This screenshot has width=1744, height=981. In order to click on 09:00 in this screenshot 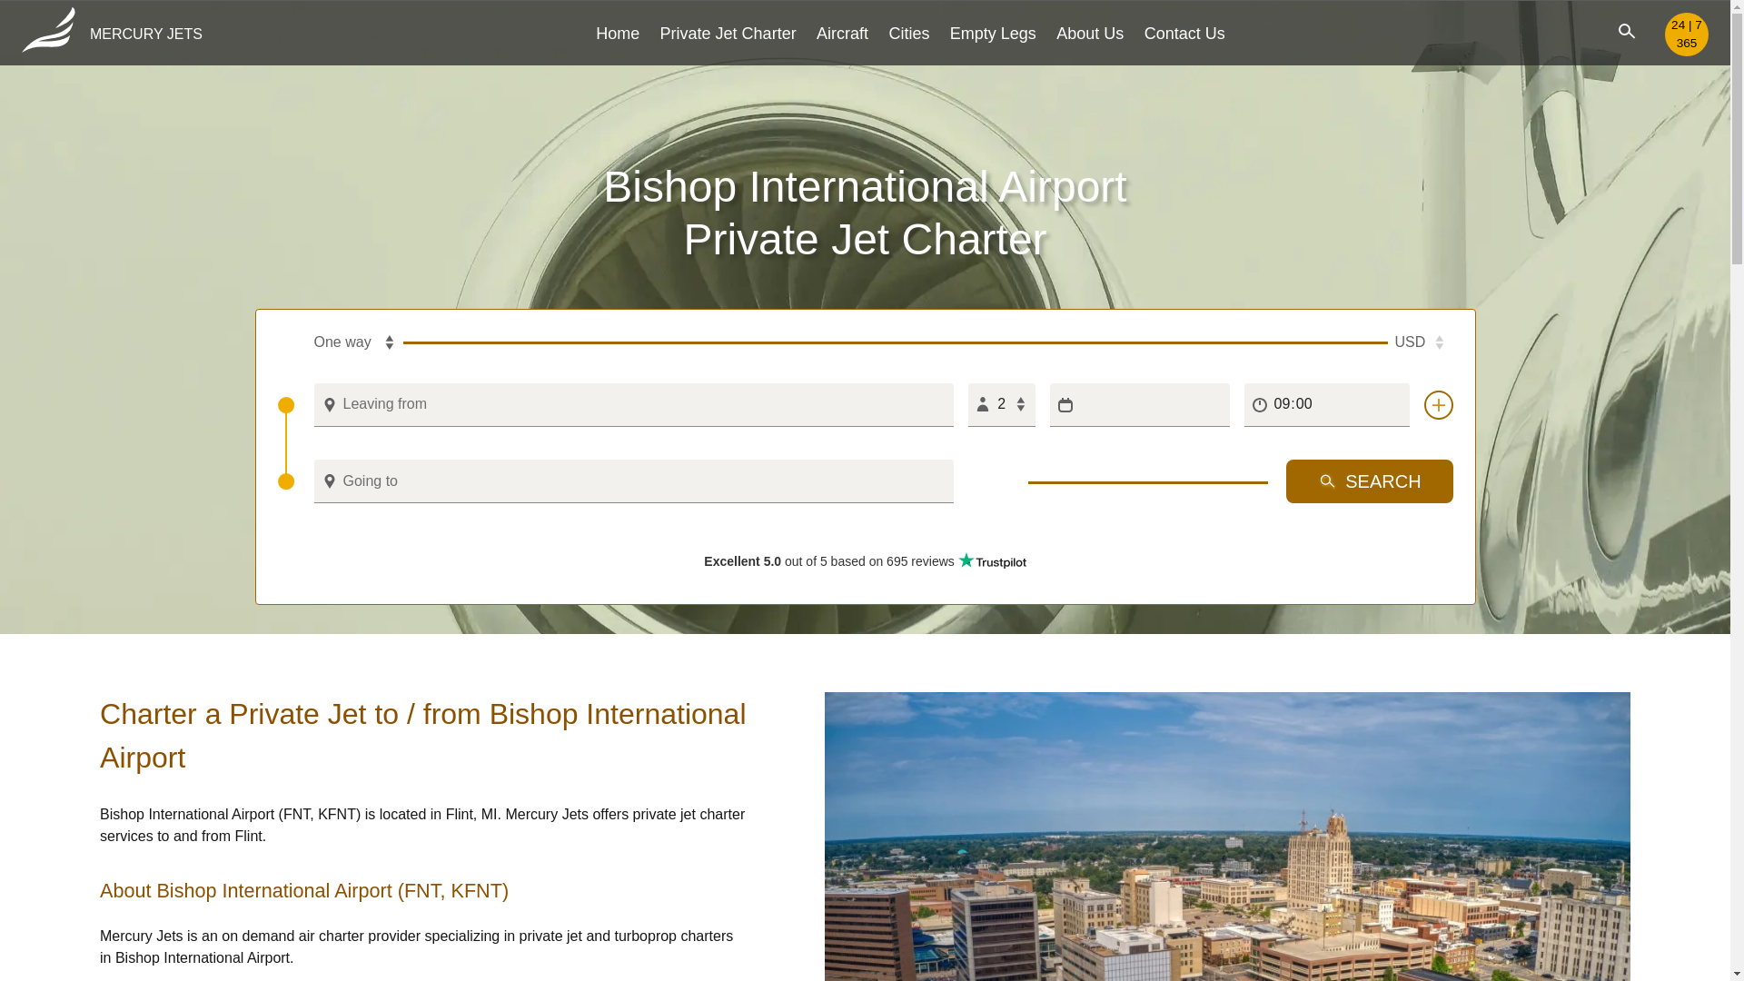, I will do `click(1326, 405)`.